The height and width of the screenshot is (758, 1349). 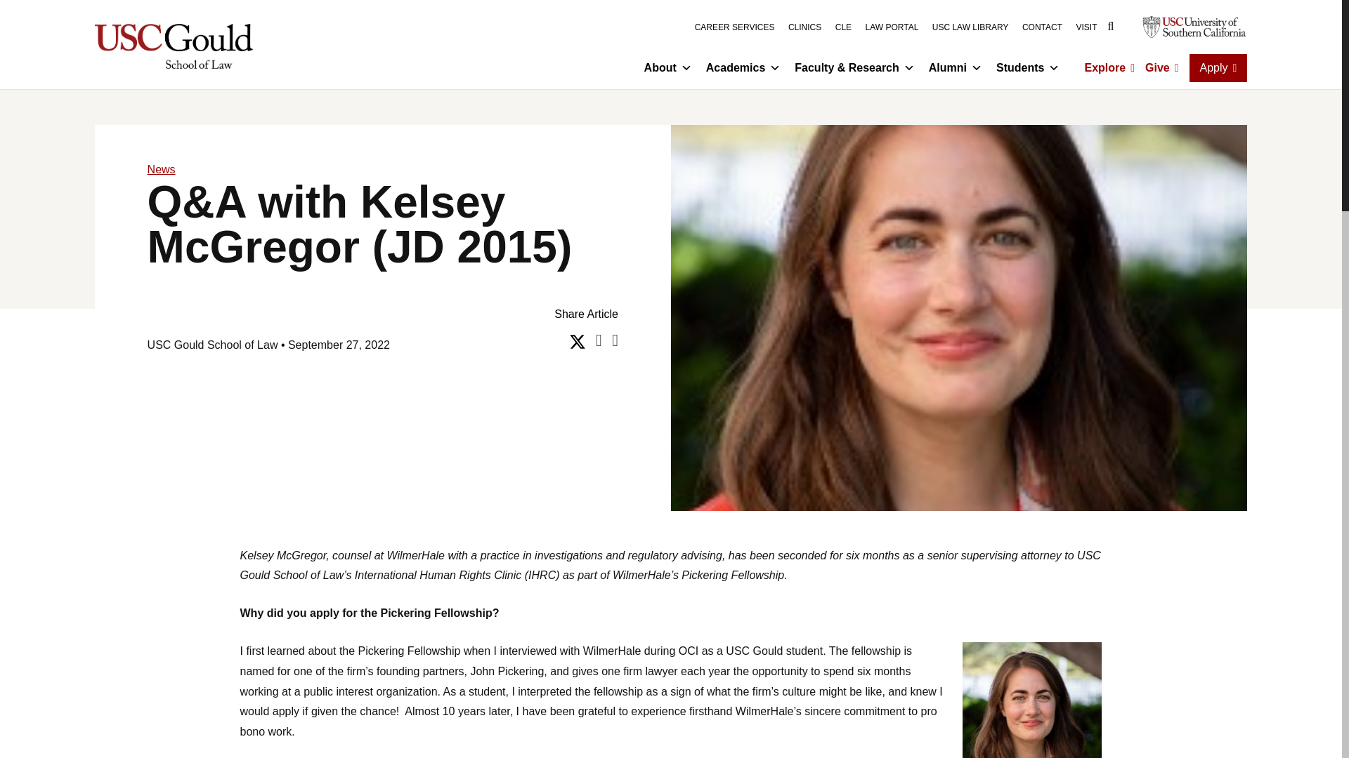 What do you see at coordinates (743, 67) in the screenshot?
I see `Academics` at bounding box center [743, 67].